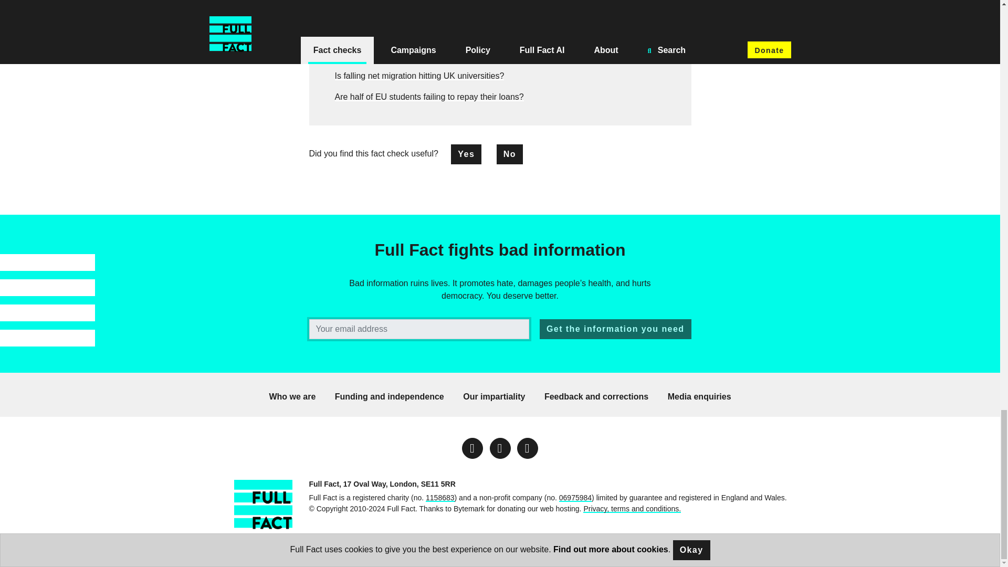 The image size is (1008, 567). Describe the element at coordinates (429, 97) in the screenshot. I see `Are half of EU students failing to repay their loans?` at that location.